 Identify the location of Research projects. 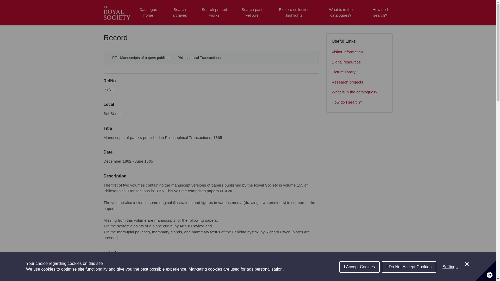
(359, 82).